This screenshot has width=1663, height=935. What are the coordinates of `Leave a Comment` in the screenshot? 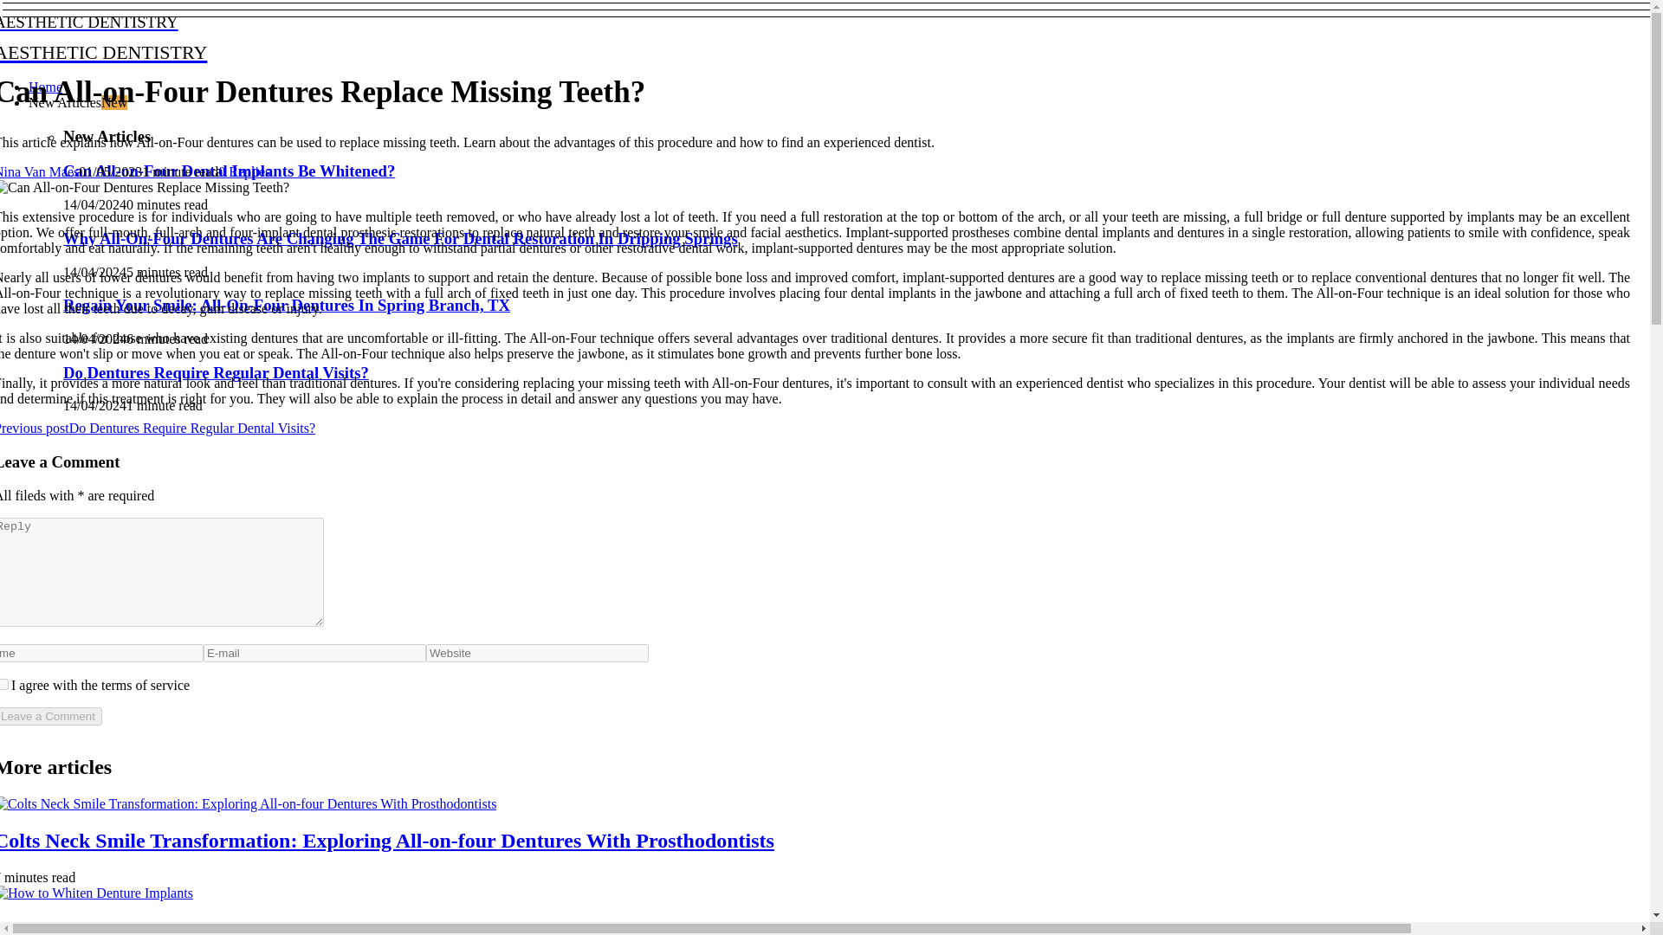 It's located at (50, 716).